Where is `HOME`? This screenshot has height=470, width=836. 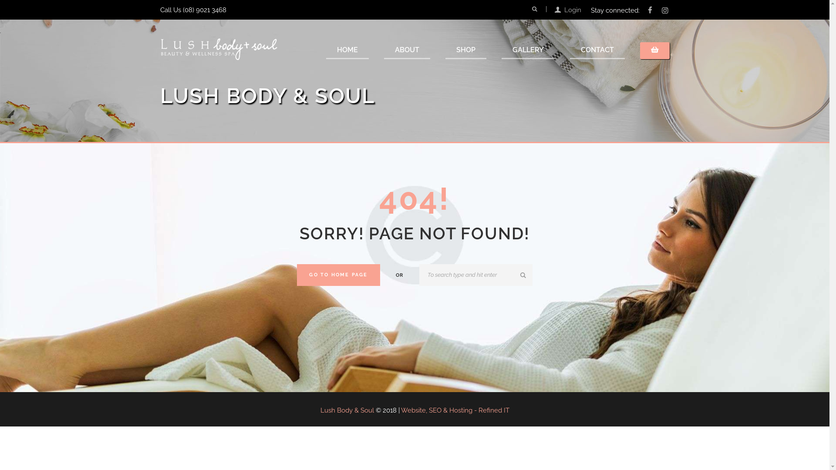 HOME is located at coordinates (347, 50).